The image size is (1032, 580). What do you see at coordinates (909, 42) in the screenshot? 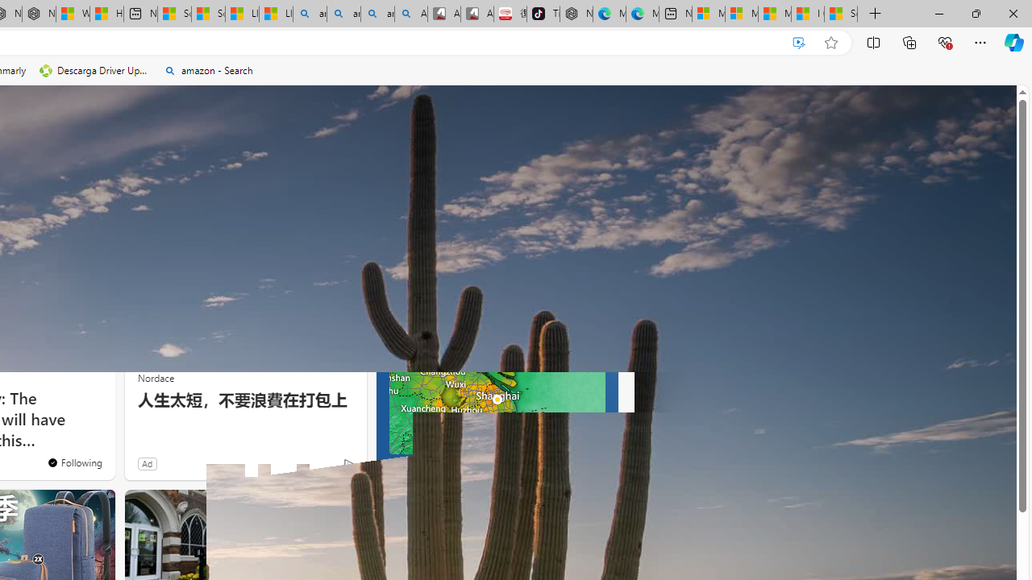
I see `Collections` at bounding box center [909, 42].